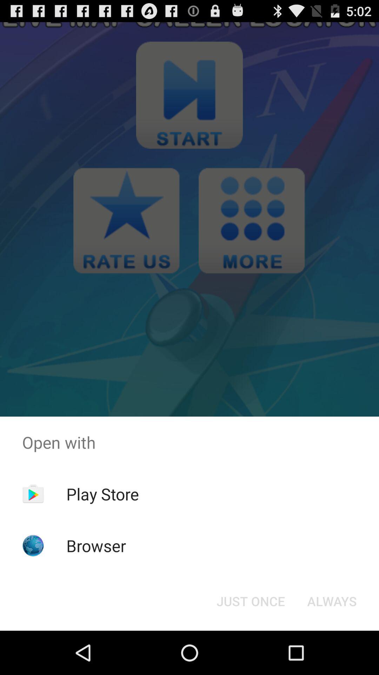 This screenshot has height=675, width=379. What do you see at coordinates (102, 494) in the screenshot?
I see `turn off play store item` at bounding box center [102, 494].